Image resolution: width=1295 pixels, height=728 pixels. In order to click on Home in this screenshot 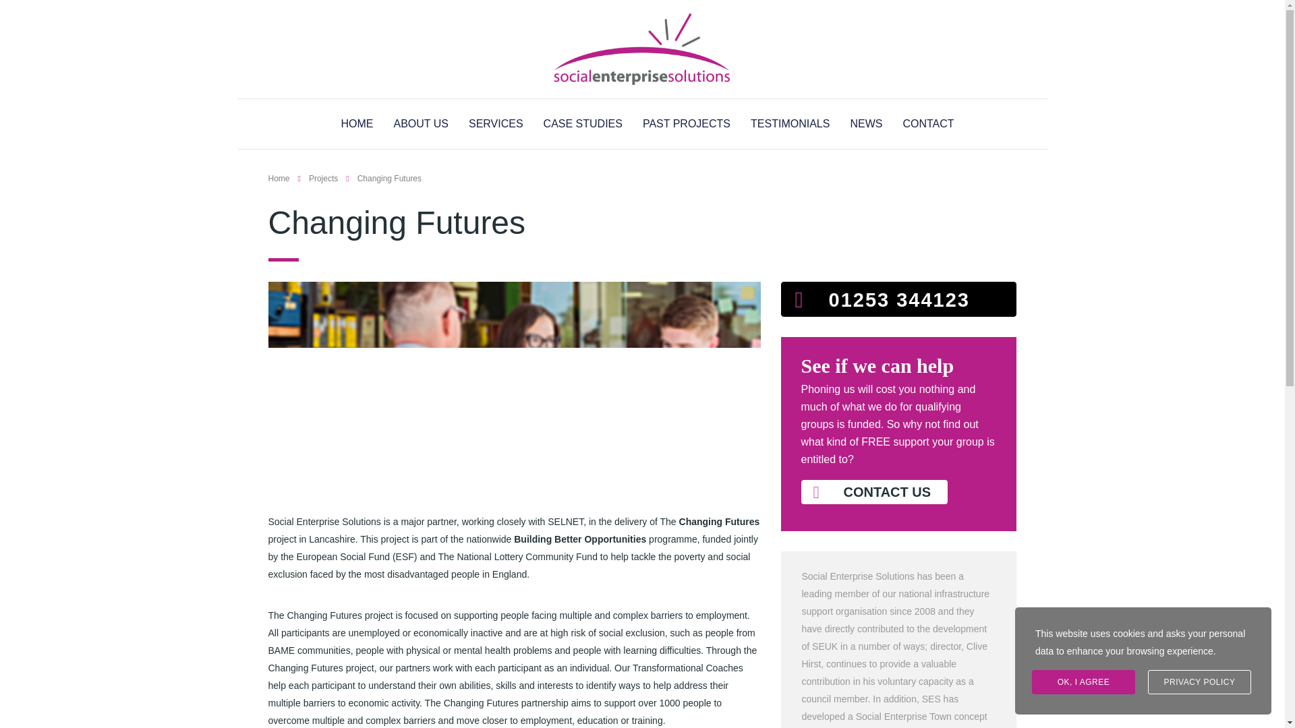, I will do `click(279, 179)`.